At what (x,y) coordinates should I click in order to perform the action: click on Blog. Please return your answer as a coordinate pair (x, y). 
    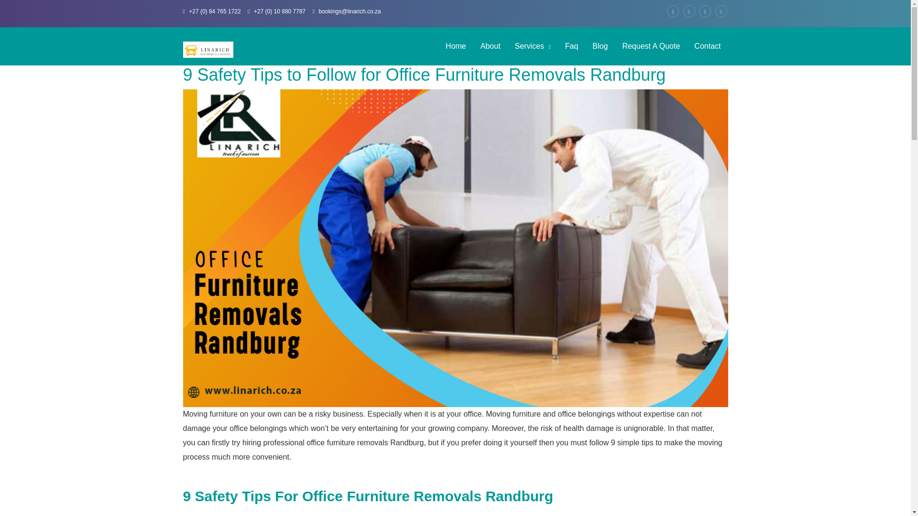
    Looking at the image, I should click on (600, 46).